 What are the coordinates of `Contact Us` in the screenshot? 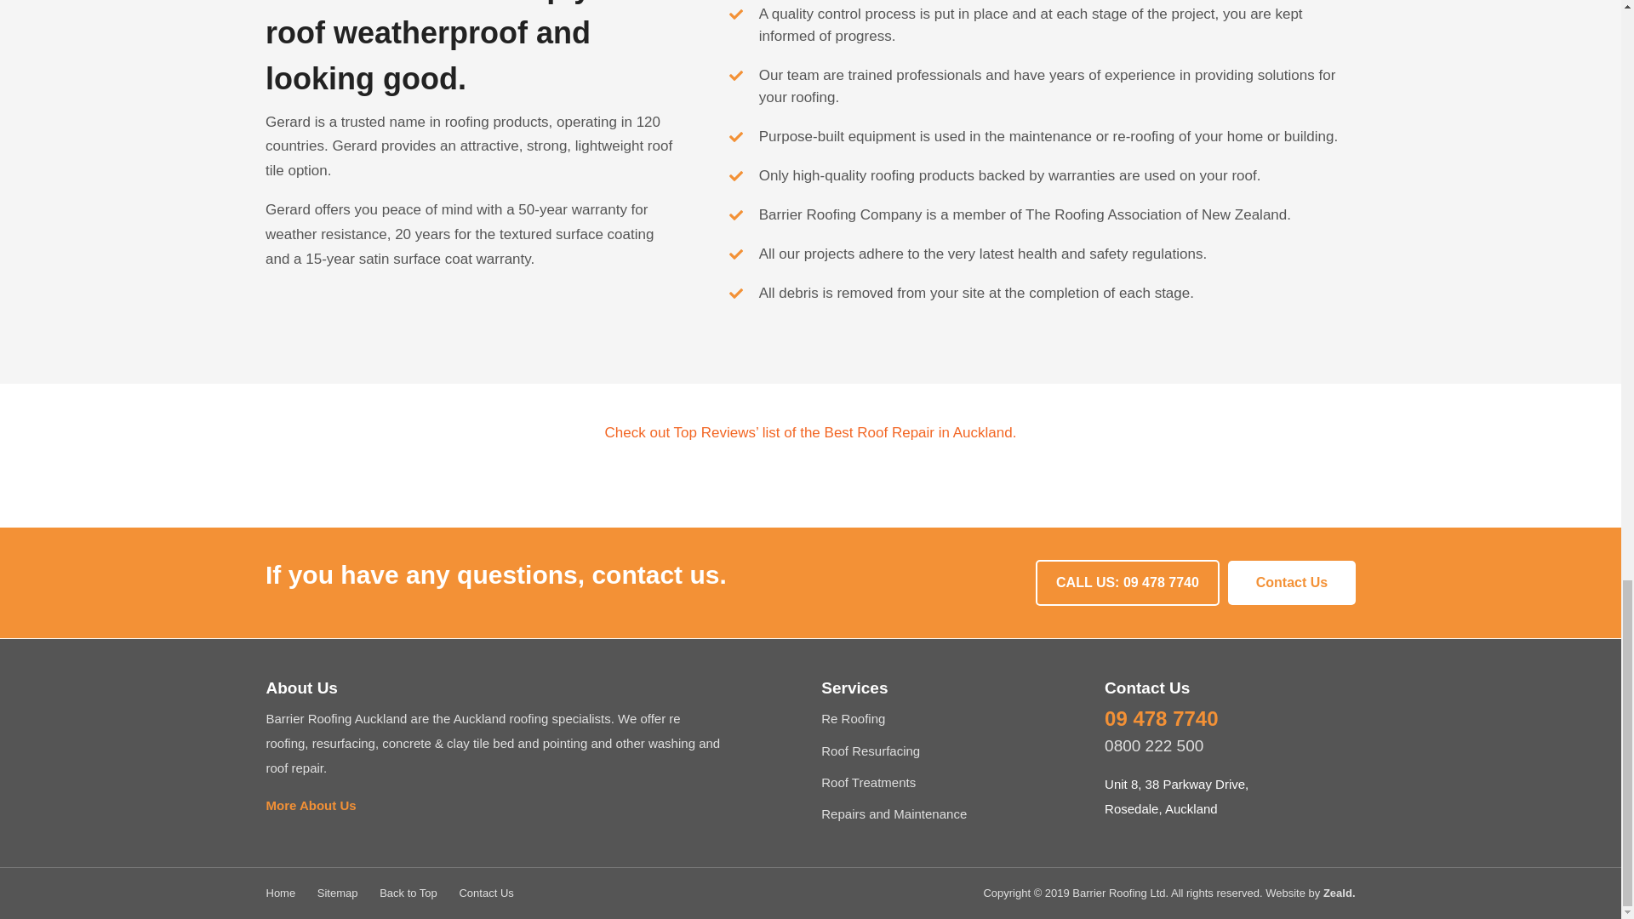 It's located at (1292, 582).